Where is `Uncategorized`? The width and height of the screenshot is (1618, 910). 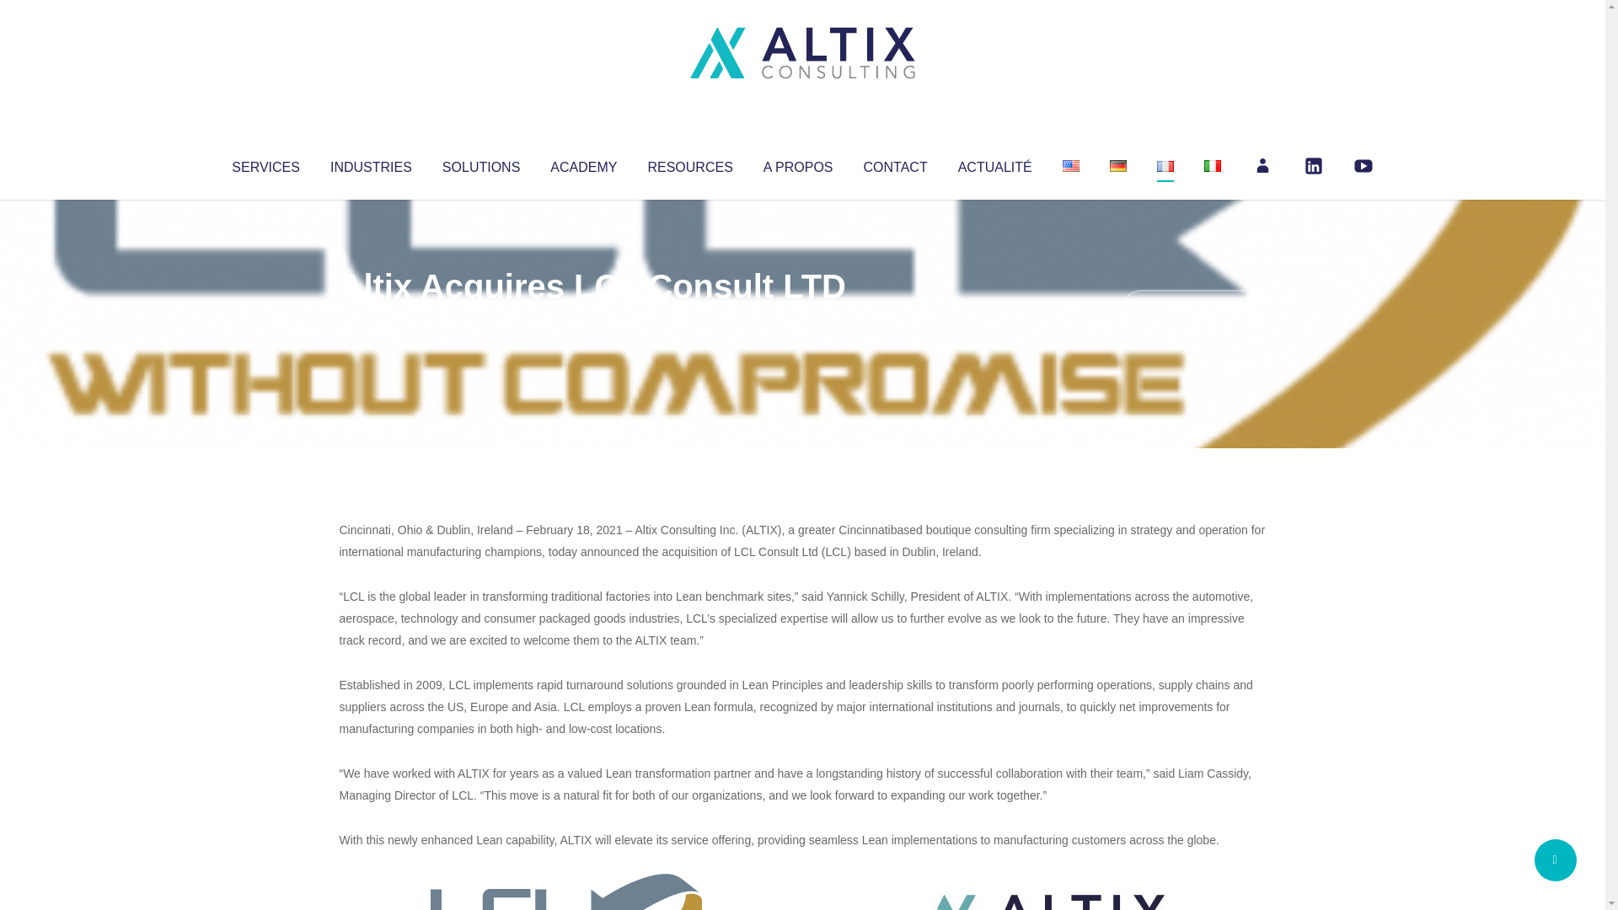 Uncategorized is located at coordinates (589, 320).